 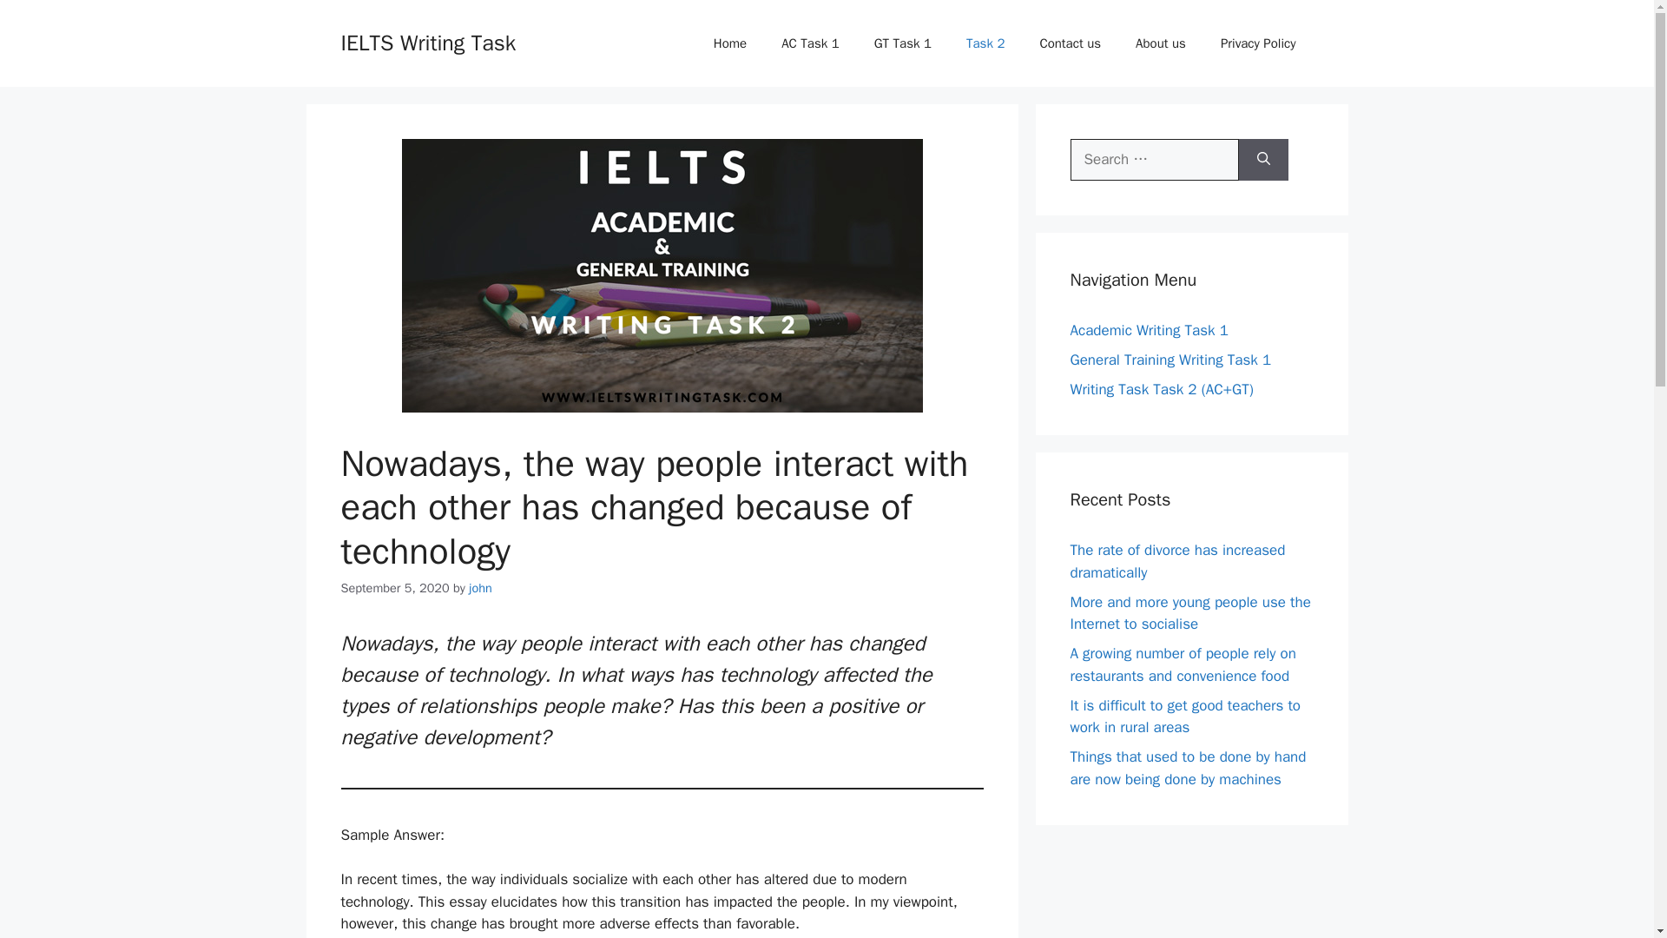 I want to click on Academic Writing Task 1, so click(x=1148, y=330).